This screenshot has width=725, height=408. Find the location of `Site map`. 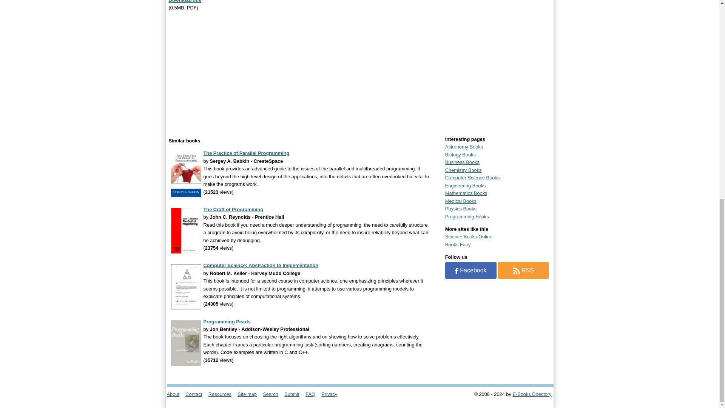

Site map is located at coordinates (249, 394).